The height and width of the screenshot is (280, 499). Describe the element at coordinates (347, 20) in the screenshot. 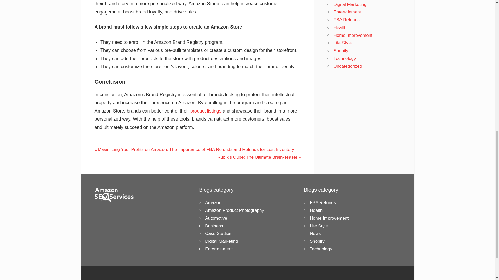

I see `FBA Refunds` at that location.